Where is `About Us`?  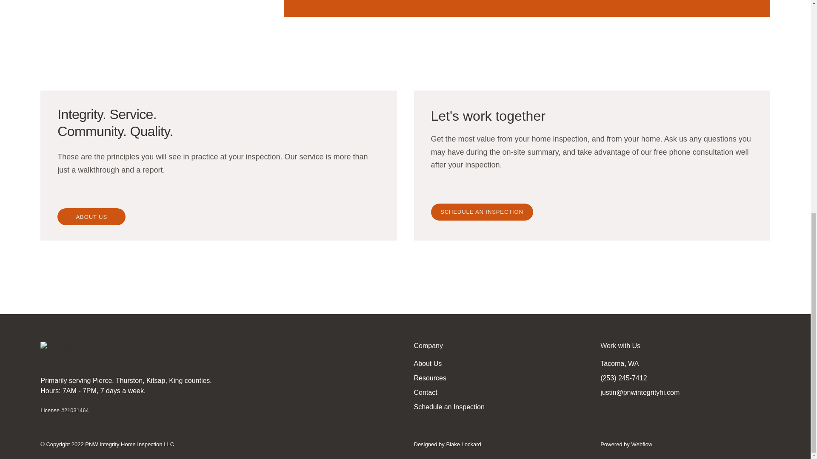 About Us is located at coordinates (427, 364).